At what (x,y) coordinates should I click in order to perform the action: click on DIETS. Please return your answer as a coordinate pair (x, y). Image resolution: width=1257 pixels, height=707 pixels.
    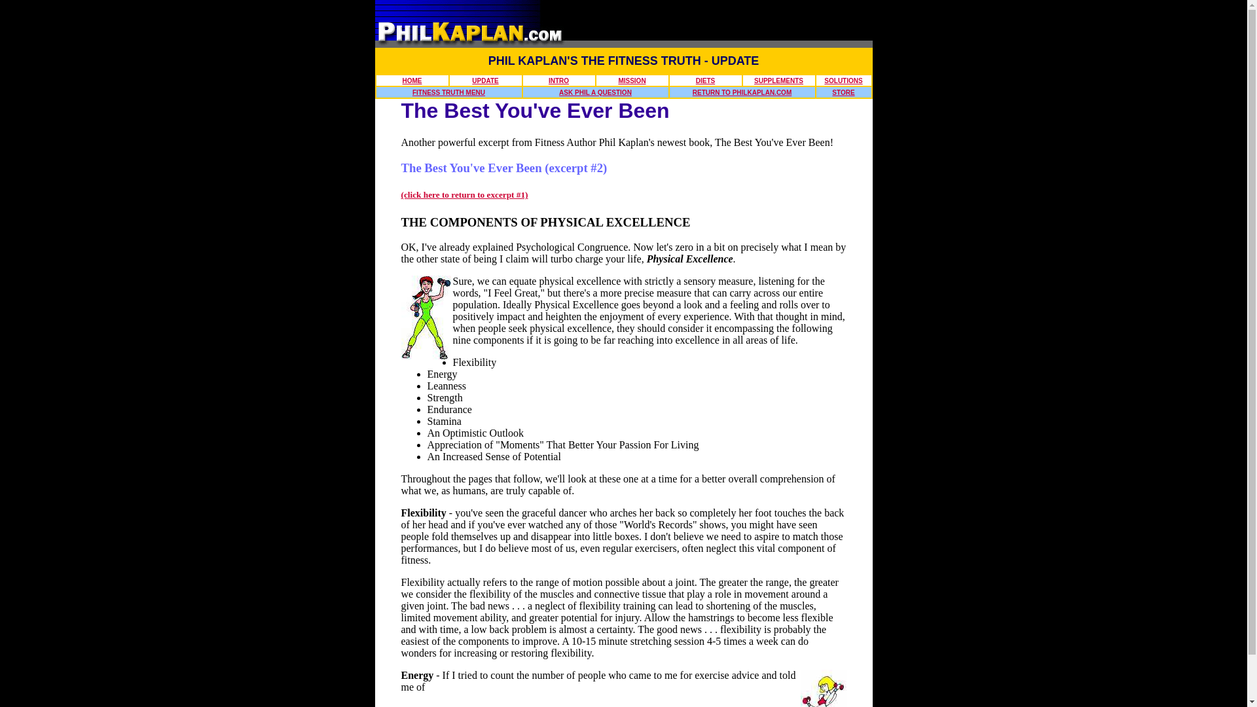
    Looking at the image, I should click on (706, 80).